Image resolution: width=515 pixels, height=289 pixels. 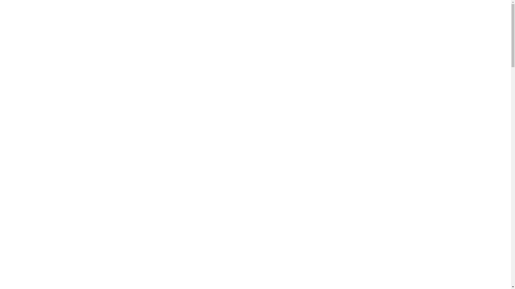 I want to click on ADD TO CART
ADDED
SOLD OUT
PRE-ORDER, so click(x=358, y=194).